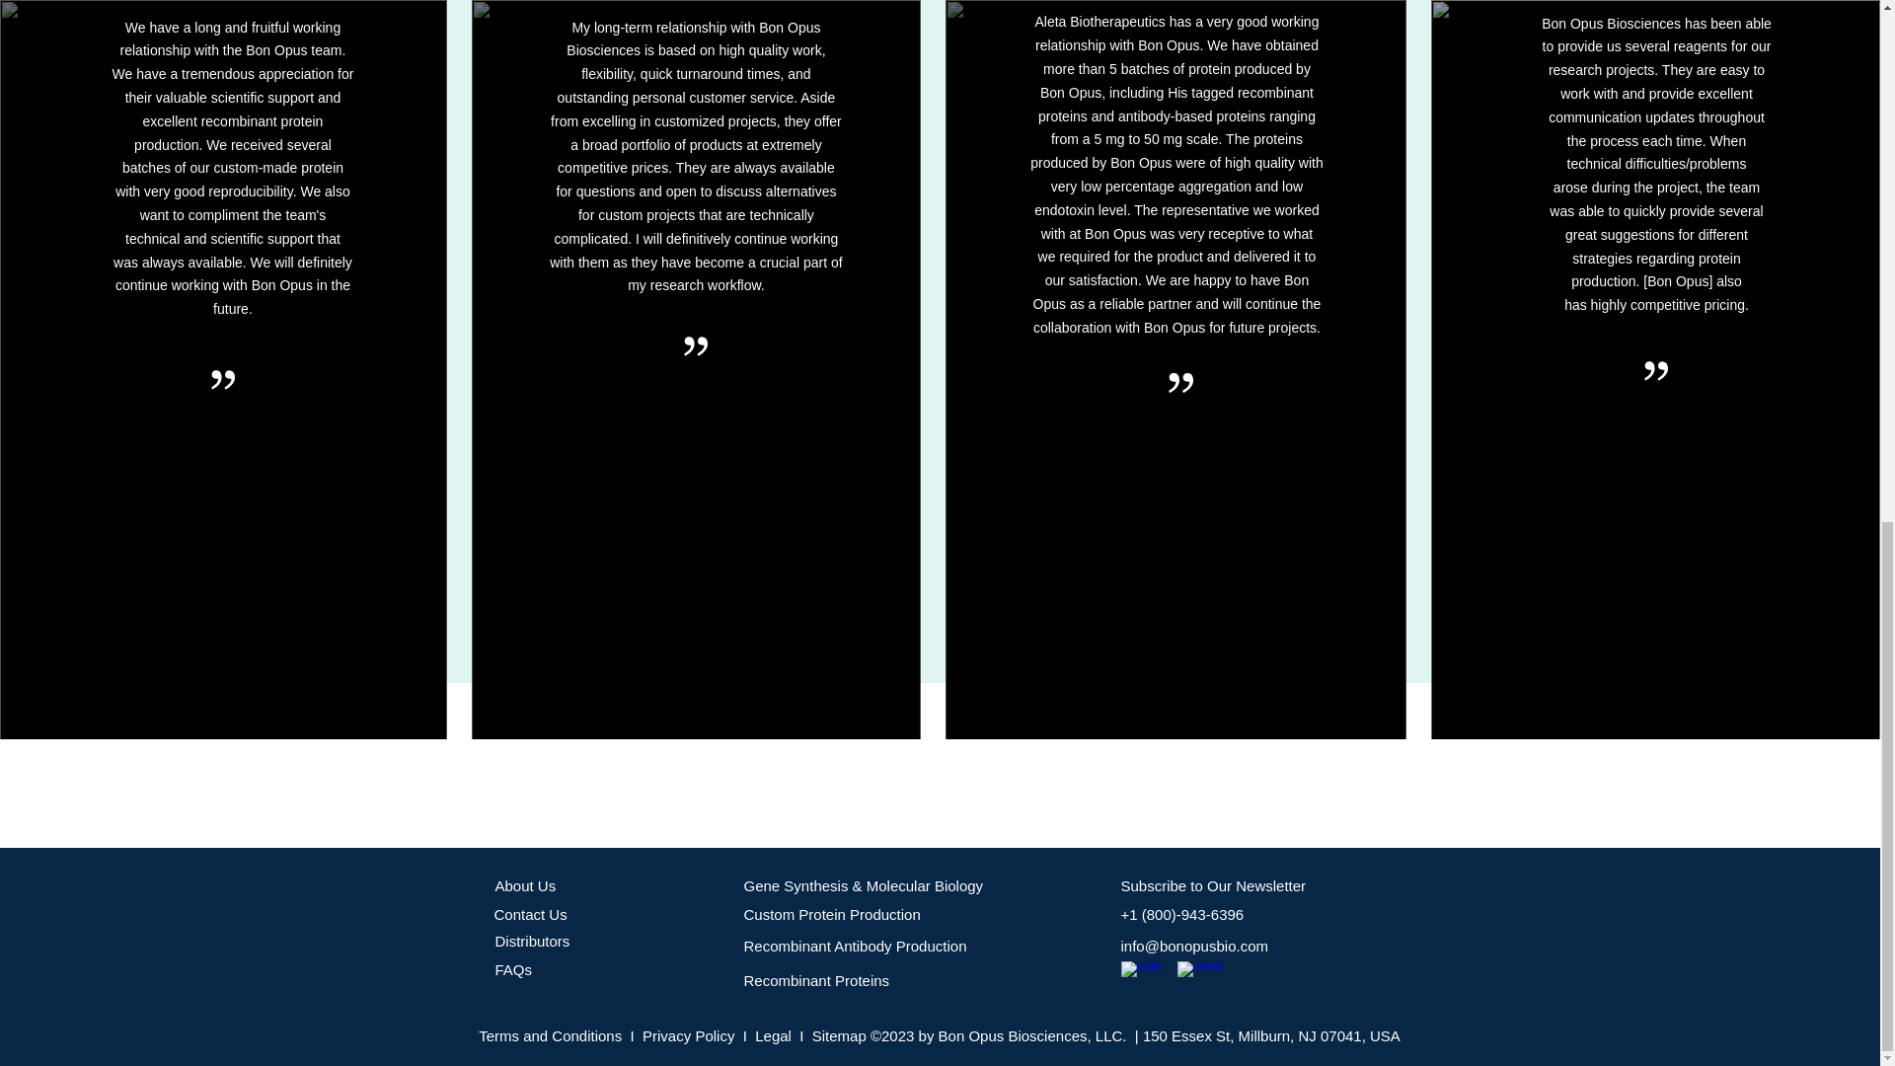  I want to click on Distributors, so click(532, 942).